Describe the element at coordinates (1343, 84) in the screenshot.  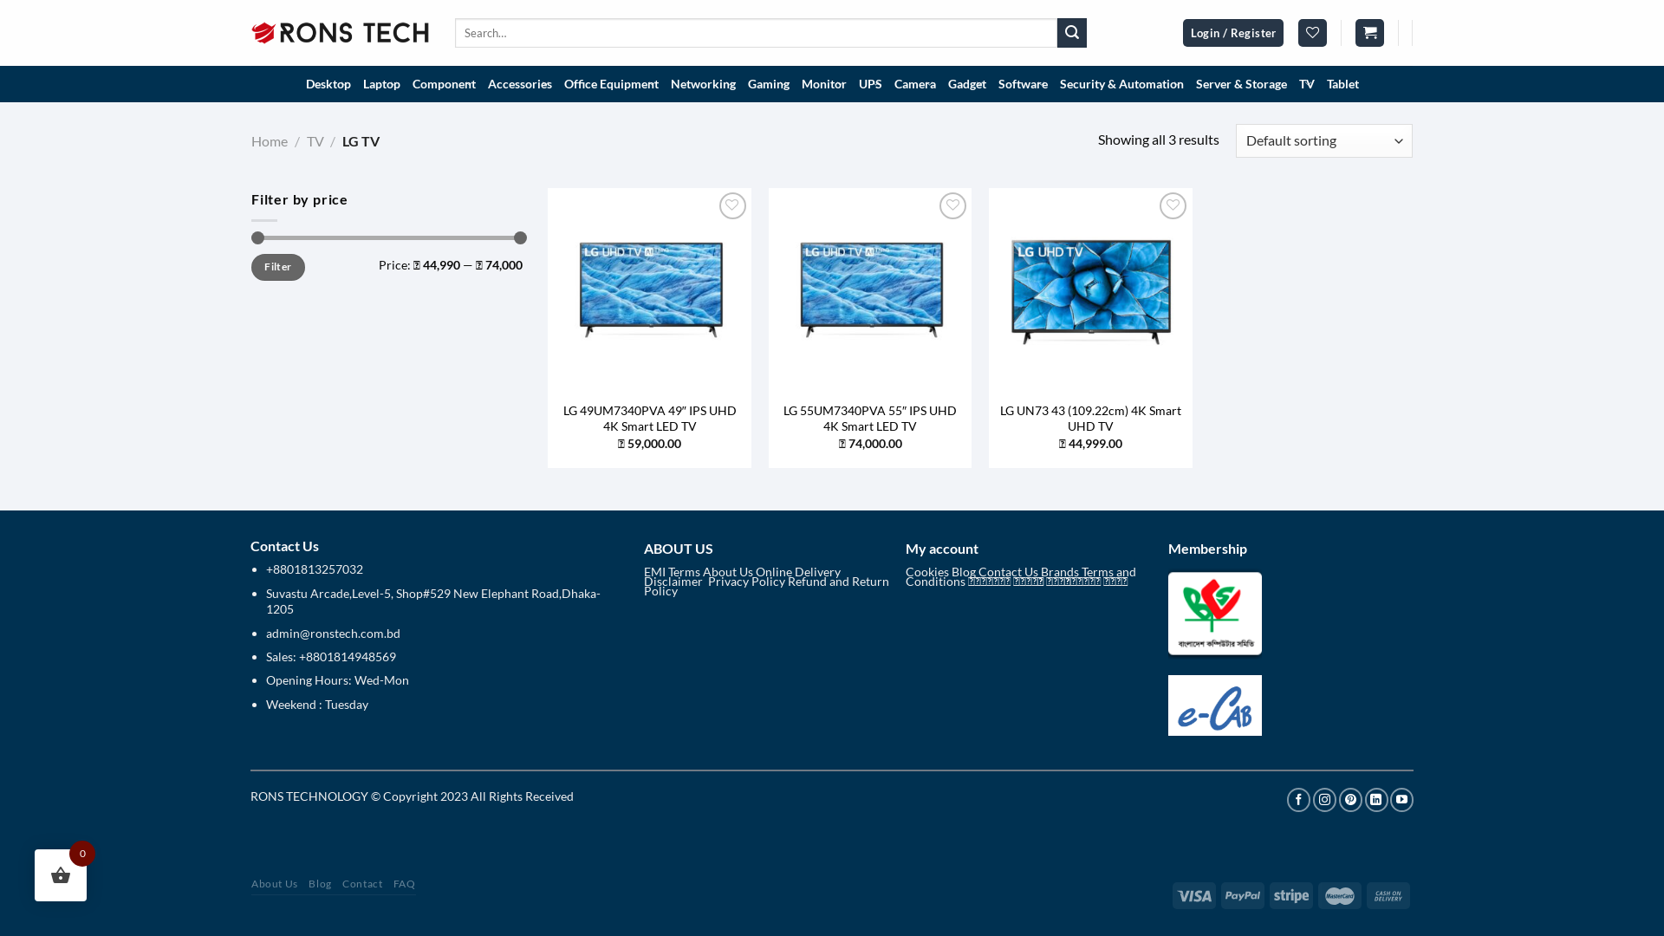
I see `Tablet` at that location.